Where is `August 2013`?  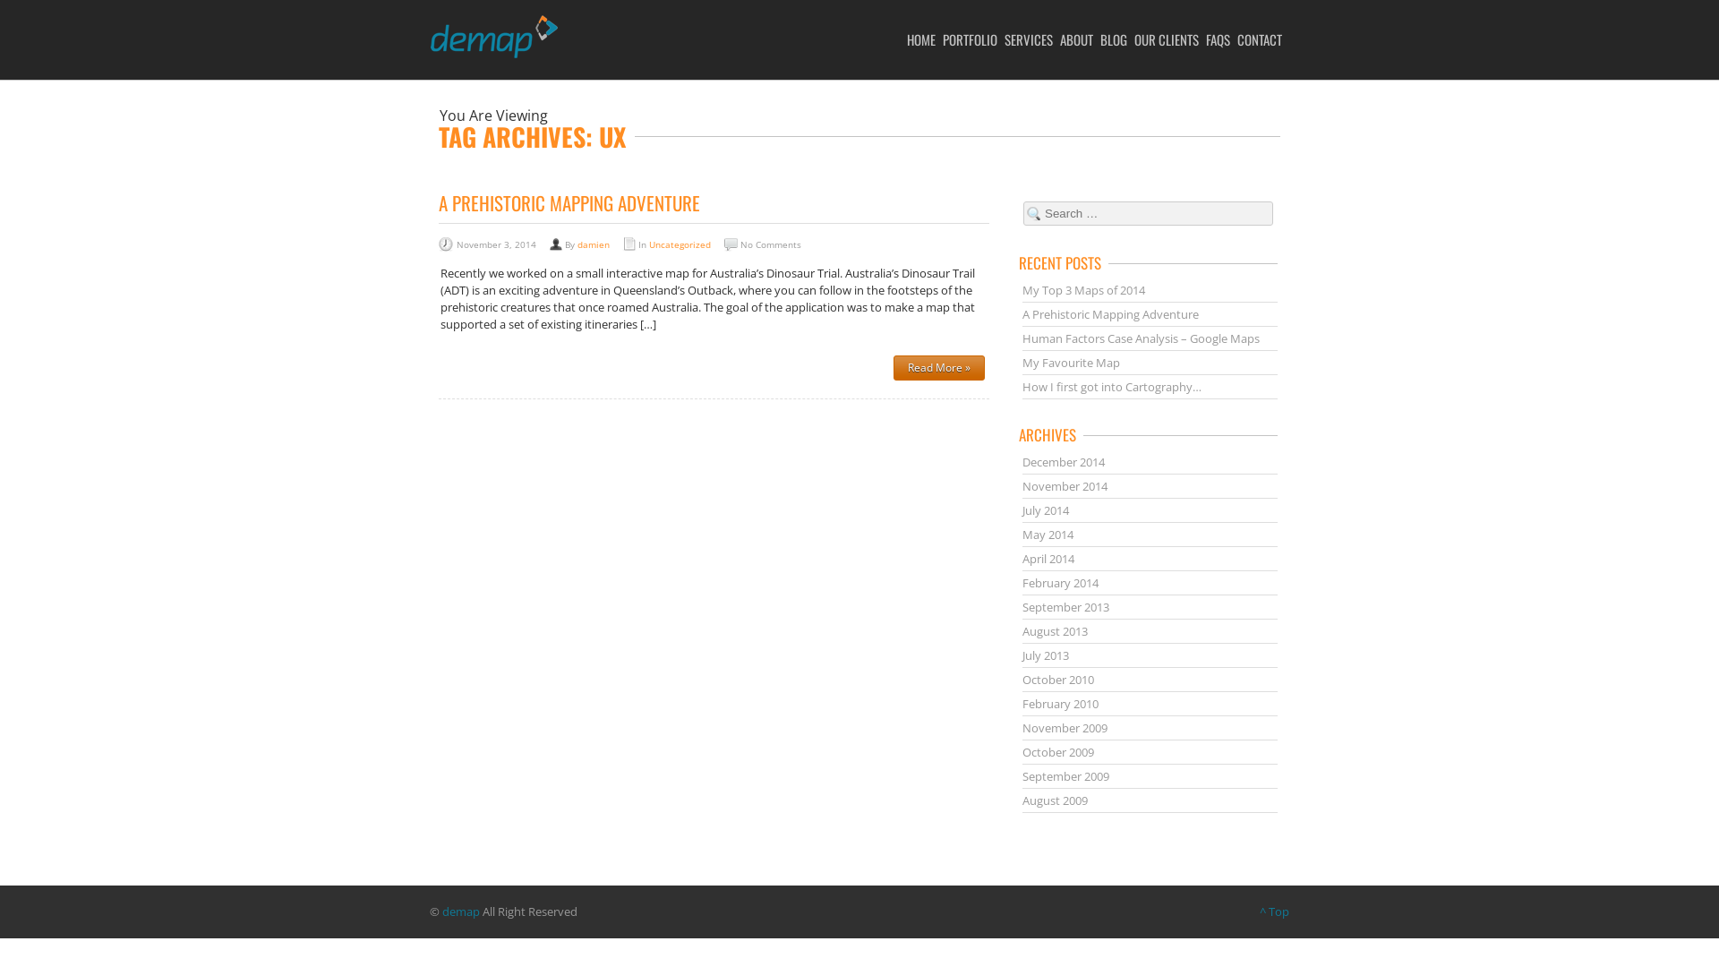
August 2013 is located at coordinates (1055, 631).